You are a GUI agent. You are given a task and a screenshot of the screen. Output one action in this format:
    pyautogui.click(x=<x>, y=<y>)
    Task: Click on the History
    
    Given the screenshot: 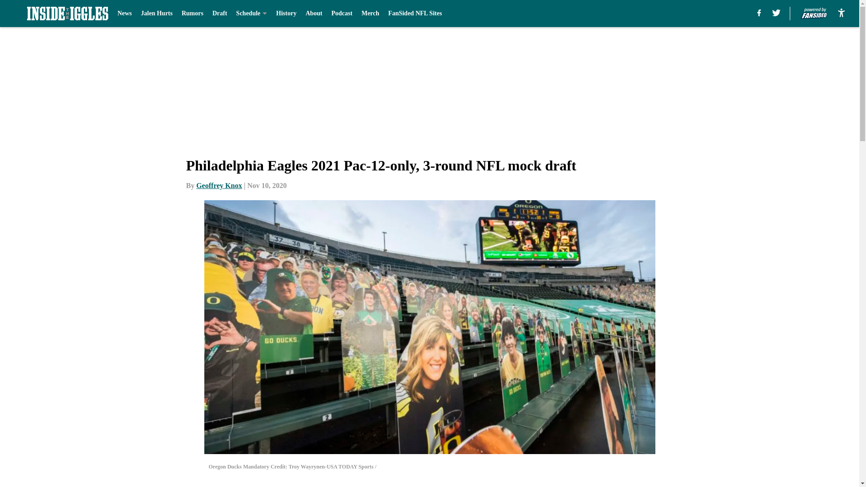 What is the action you would take?
    pyautogui.click(x=286, y=14)
    